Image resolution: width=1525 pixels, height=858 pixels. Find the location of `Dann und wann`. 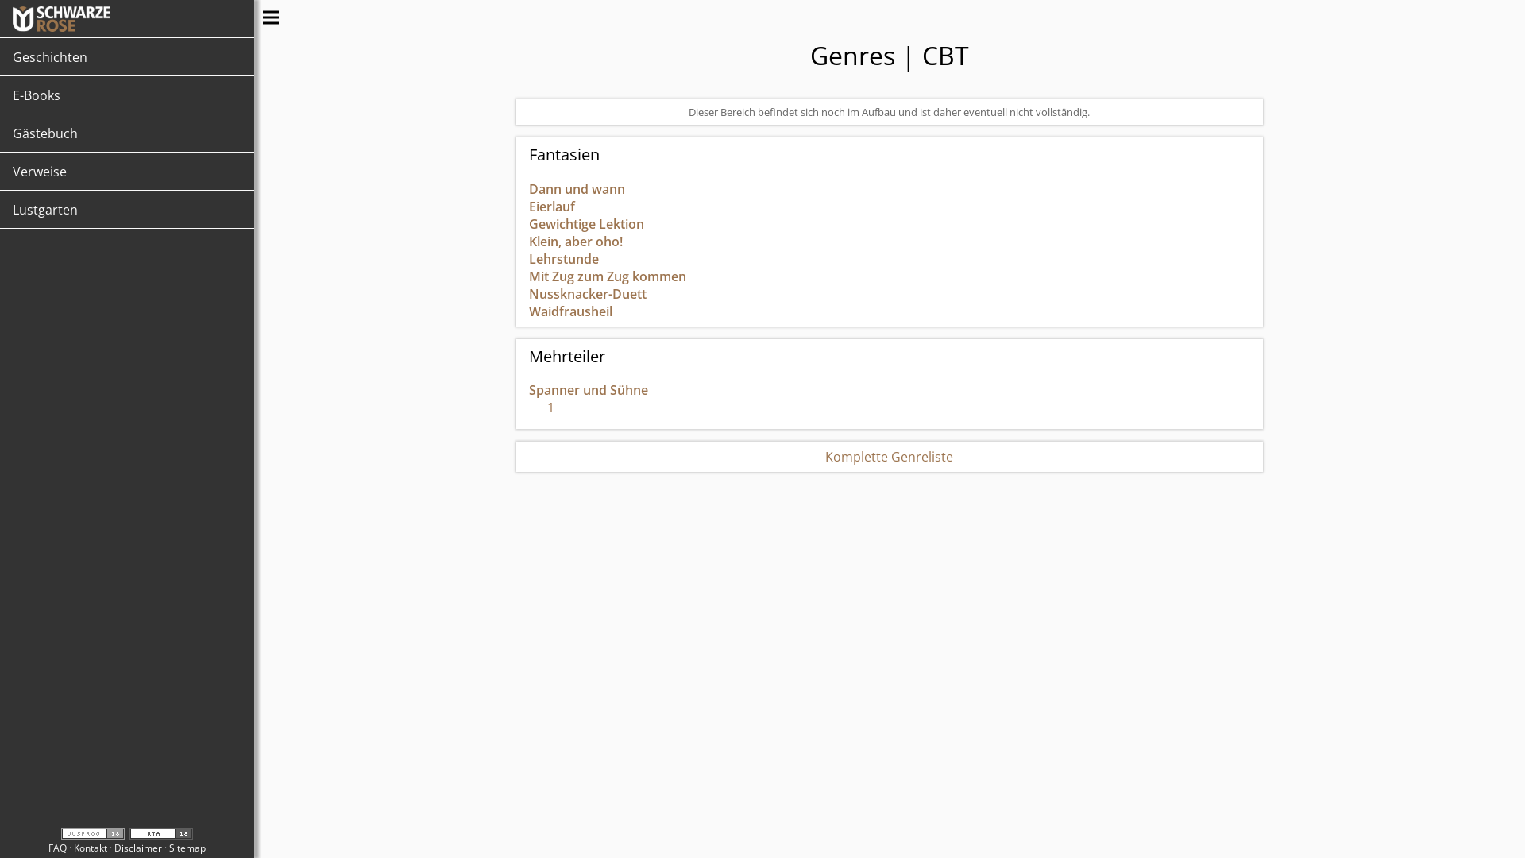

Dann und wann is located at coordinates (577, 189).